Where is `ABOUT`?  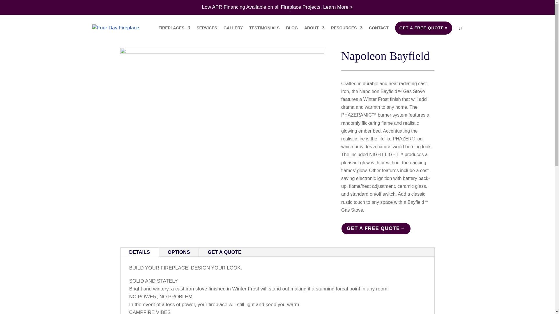 ABOUT is located at coordinates (314, 33).